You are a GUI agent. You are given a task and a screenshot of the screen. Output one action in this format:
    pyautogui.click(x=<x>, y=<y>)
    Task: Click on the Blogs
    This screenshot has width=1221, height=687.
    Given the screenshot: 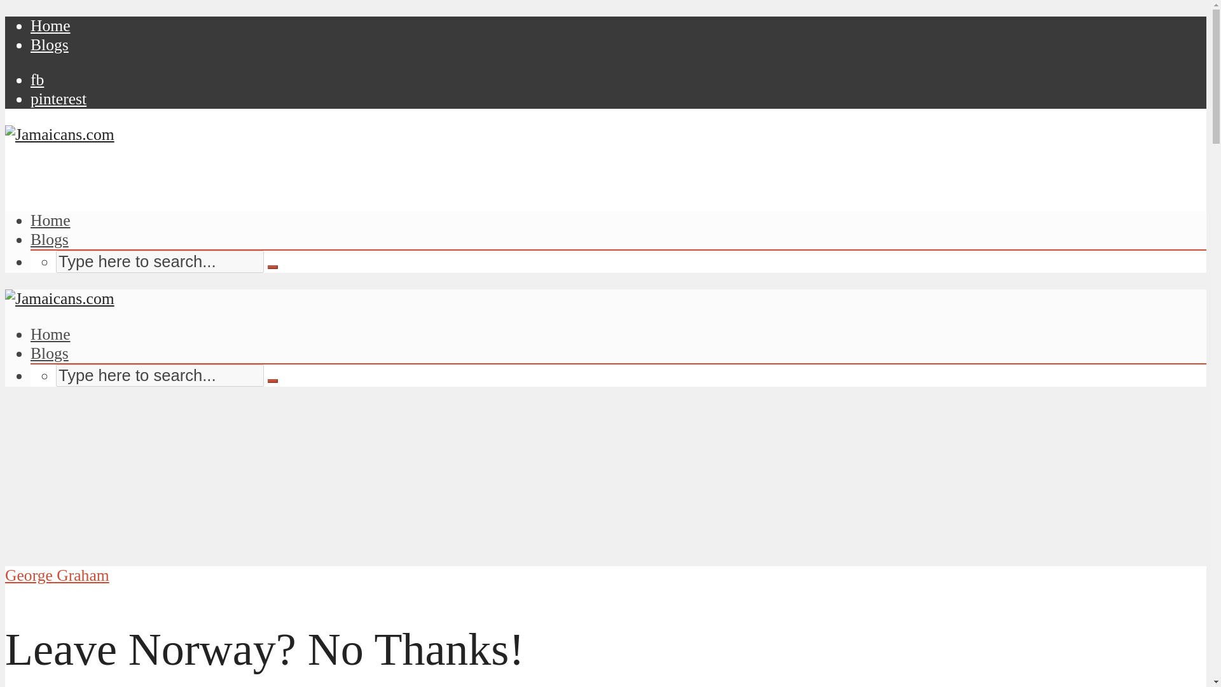 What is the action you would take?
    pyautogui.click(x=50, y=239)
    